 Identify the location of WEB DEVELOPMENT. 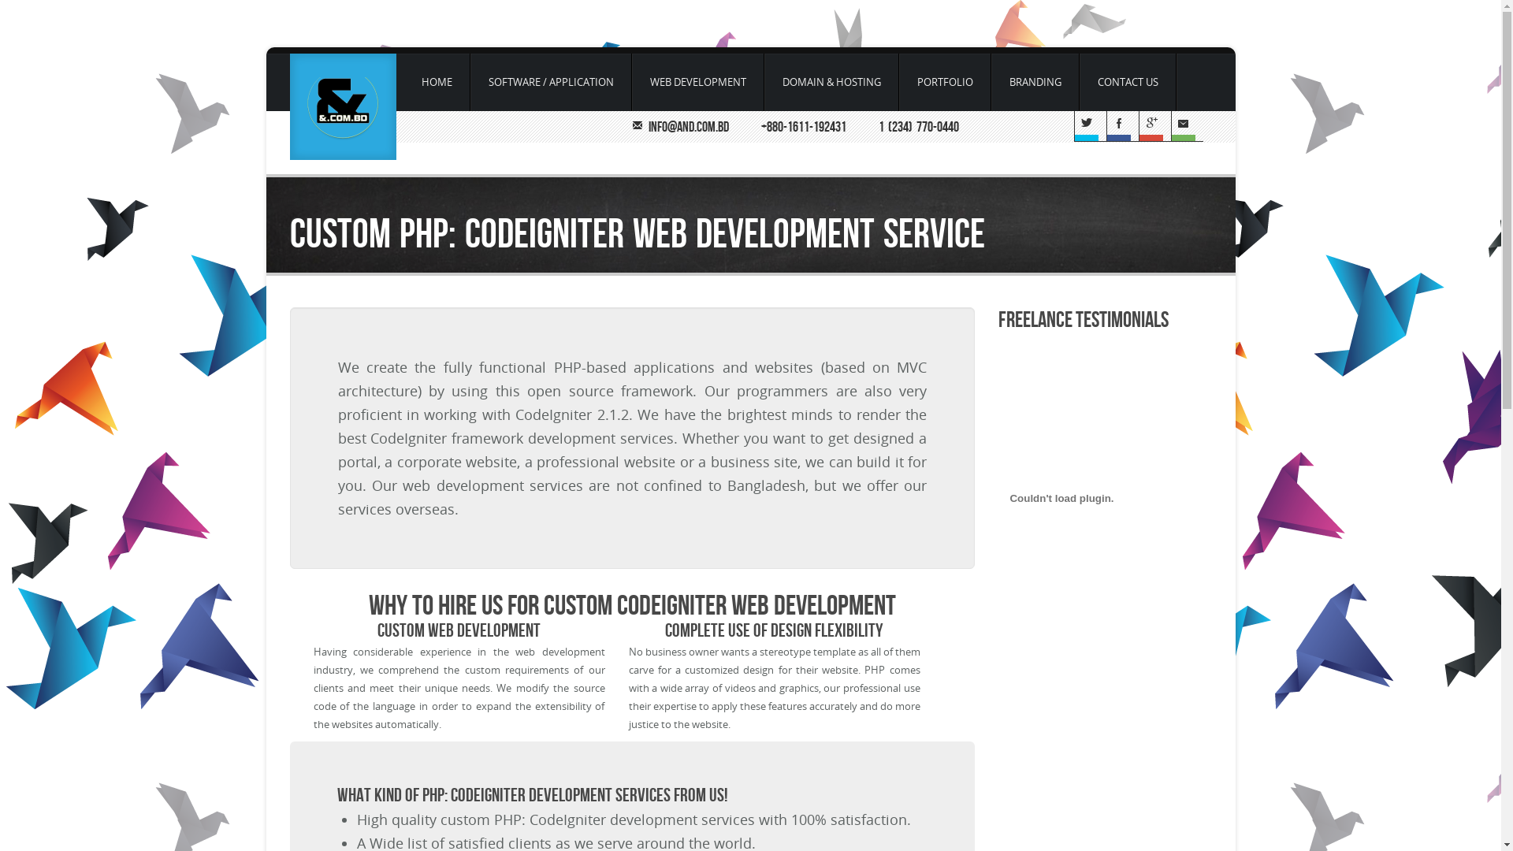
(697, 82).